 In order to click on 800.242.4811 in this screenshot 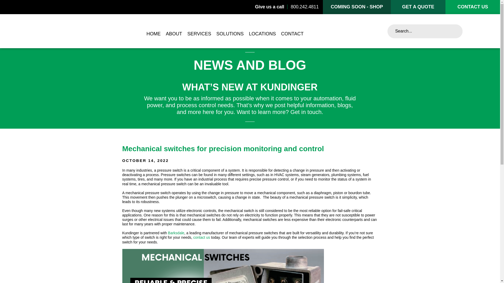, I will do `click(304, 7)`.